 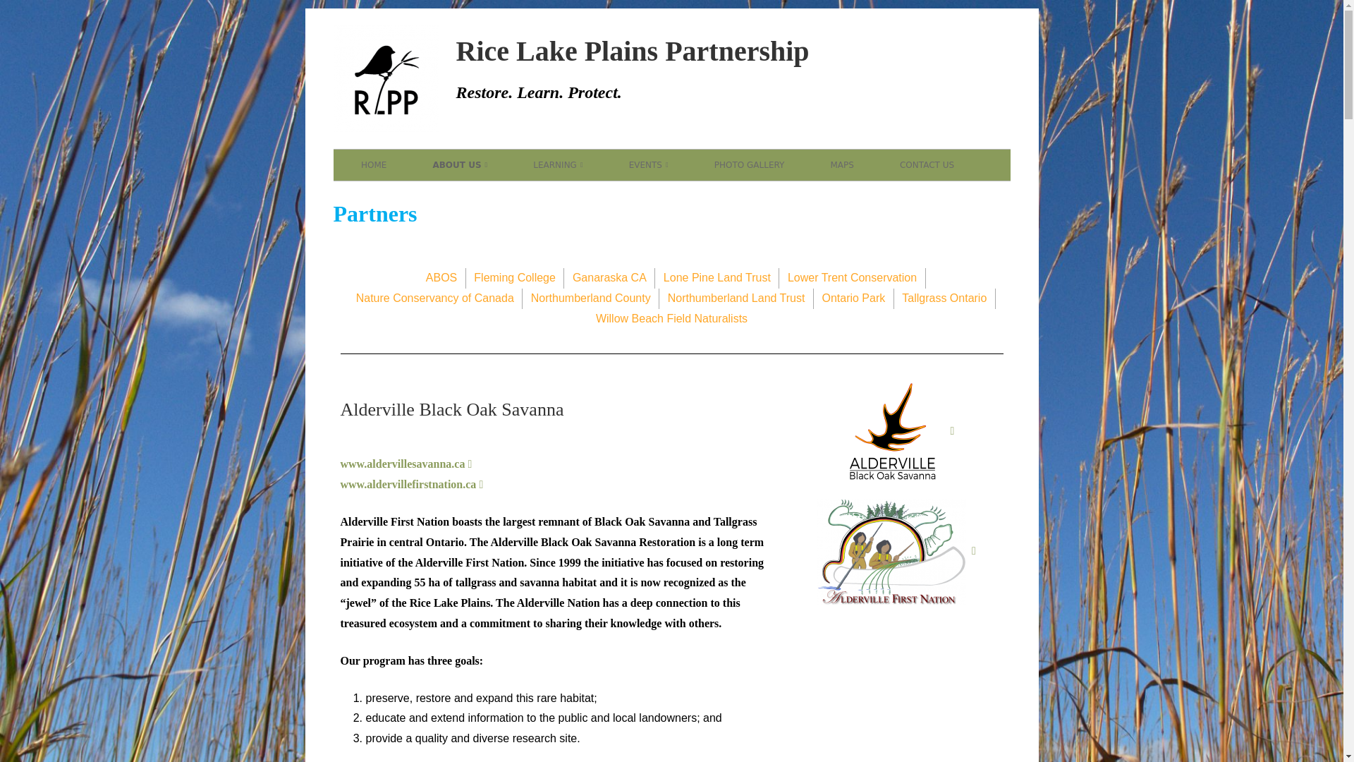 I want to click on PHOTO GALLERY, so click(x=749, y=164).